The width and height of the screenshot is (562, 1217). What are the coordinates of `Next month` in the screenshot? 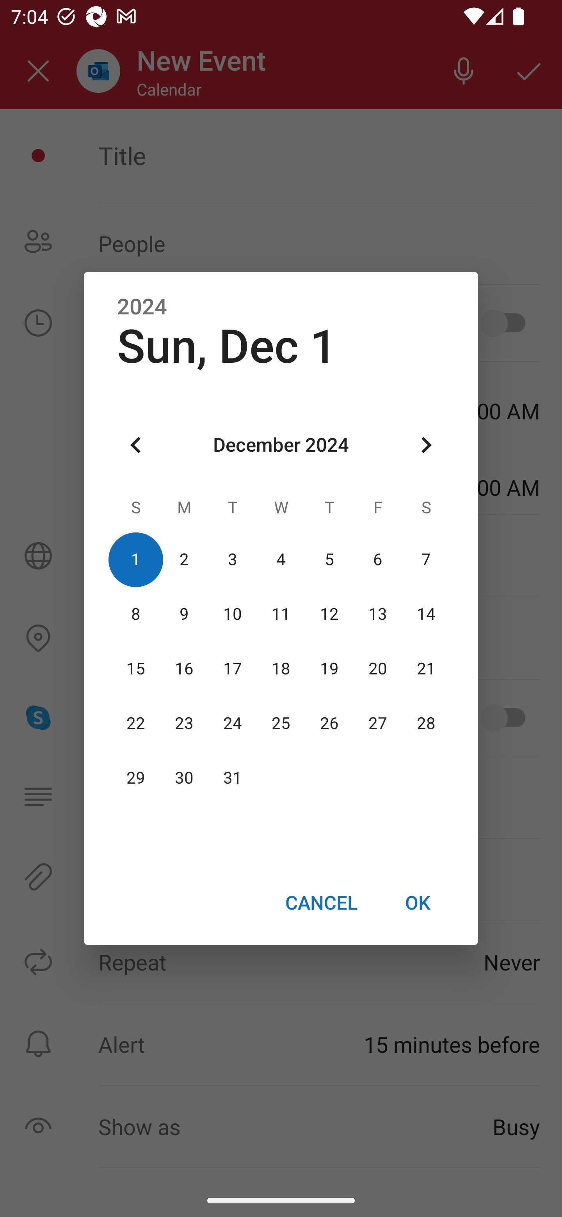 It's located at (426, 445).